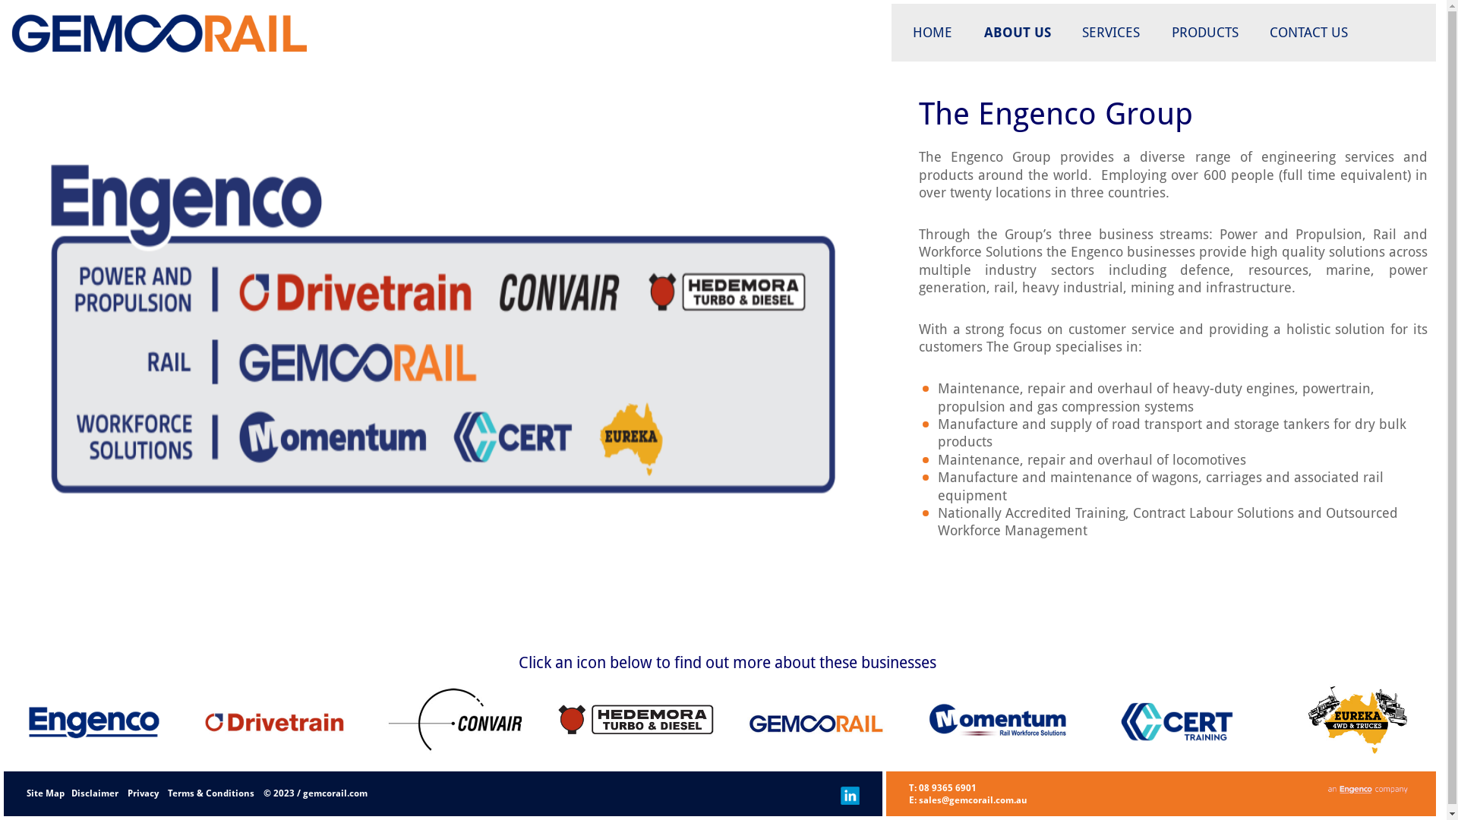 Image resolution: width=1458 pixels, height=820 pixels. What do you see at coordinates (1204, 33) in the screenshot?
I see `PRODUCTS` at bounding box center [1204, 33].